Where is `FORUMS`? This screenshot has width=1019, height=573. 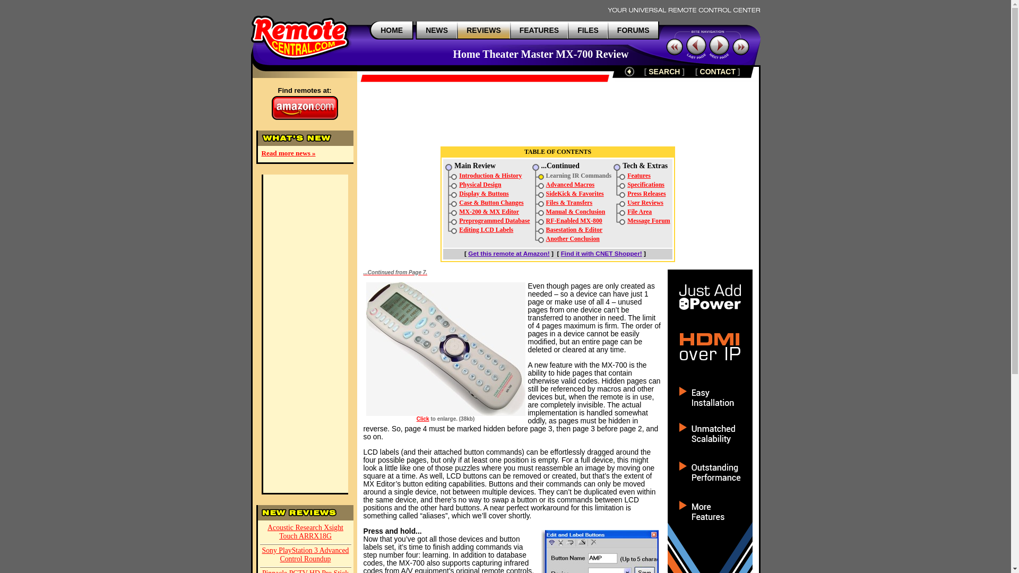
FORUMS is located at coordinates (634, 30).